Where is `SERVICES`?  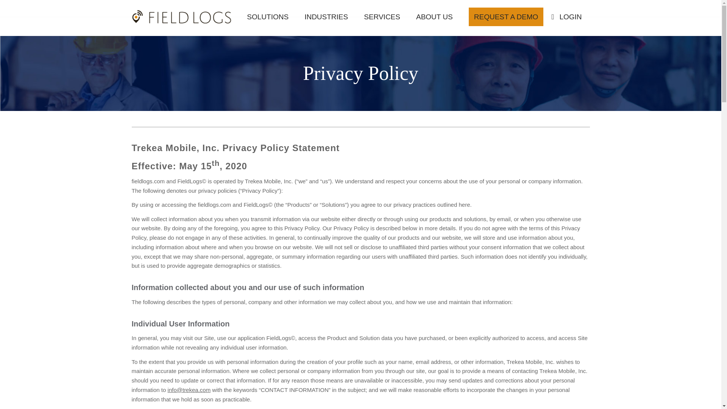
SERVICES is located at coordinates (382, 17).